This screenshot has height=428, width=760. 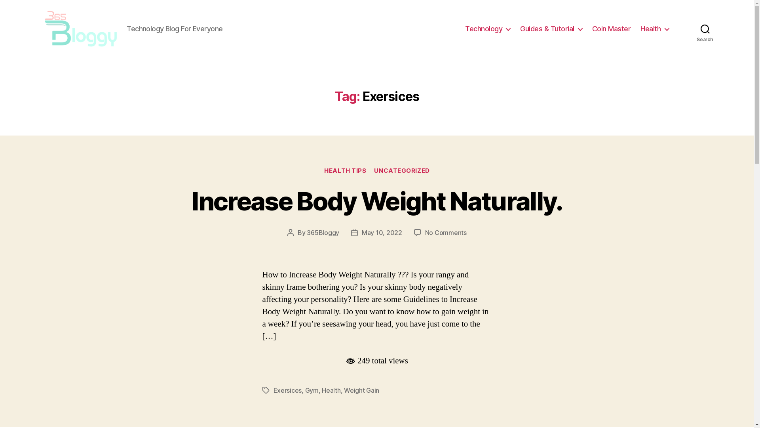 What do you see at coordinates (312, 390) in the screenshot?
I see `Gym` at bounding box center [312, 390].